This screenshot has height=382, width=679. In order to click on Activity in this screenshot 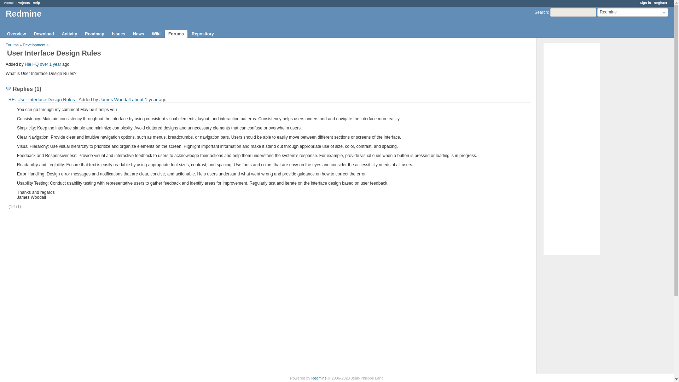, I will do `click(69, 34)`.